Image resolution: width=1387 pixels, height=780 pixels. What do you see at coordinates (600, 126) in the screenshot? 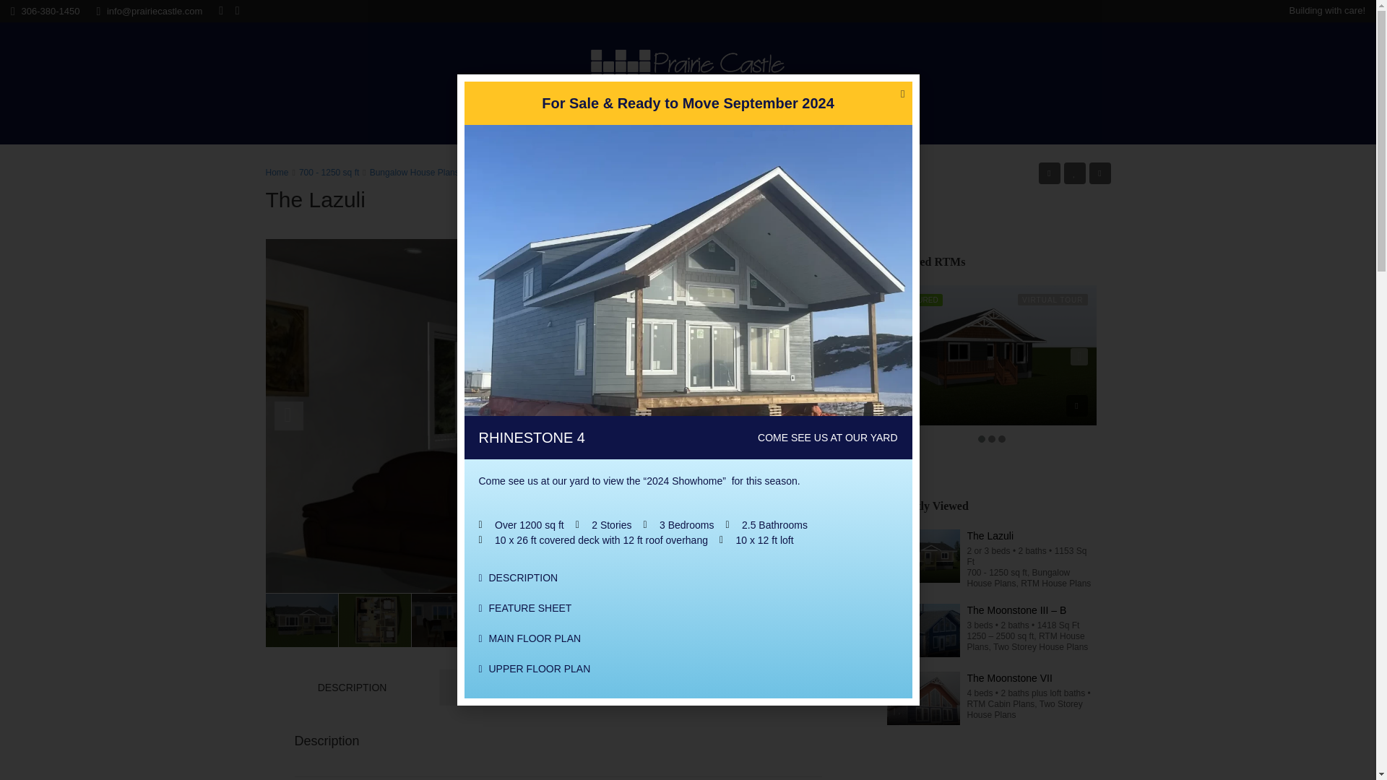
I see `Our Story` at bounding box center [600, 126].